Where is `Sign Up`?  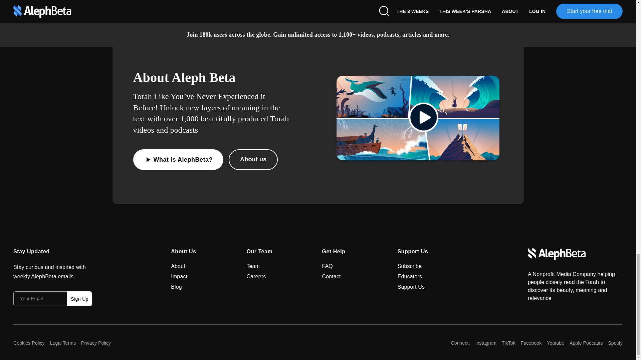
Sign Up is located at coordinates (79, 299).